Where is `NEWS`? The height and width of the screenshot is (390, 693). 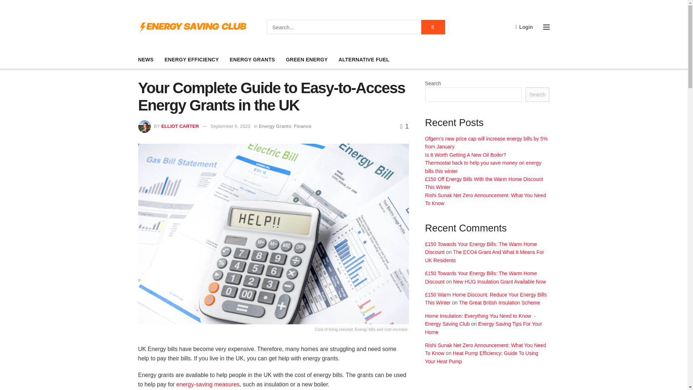
NEWS is located at coordinates (145, 60).